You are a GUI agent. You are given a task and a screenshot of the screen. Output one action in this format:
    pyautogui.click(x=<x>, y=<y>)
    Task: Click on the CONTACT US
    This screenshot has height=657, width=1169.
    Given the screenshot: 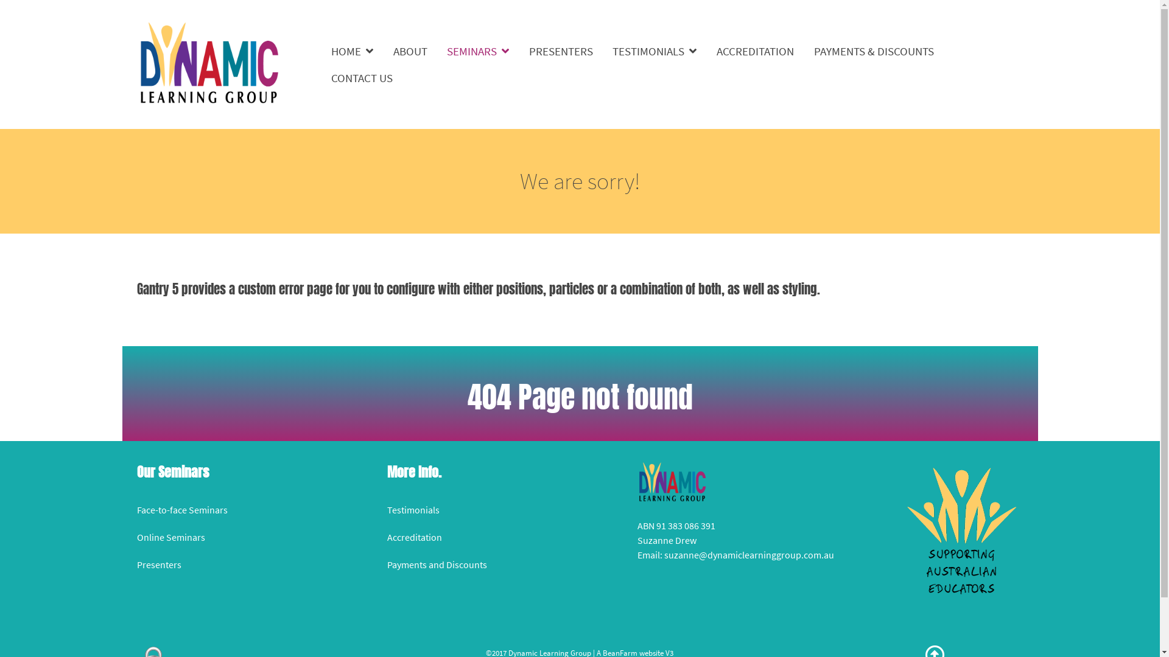 What is the action you would take?
    pyautogui.click(x=362, y=78)
    